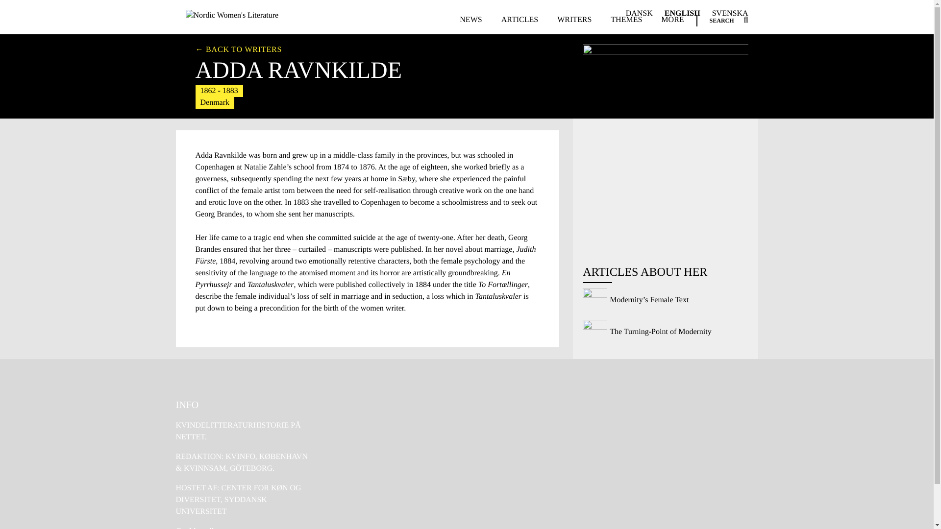 This screenshot has height=529, width=941. Describe the element at coordinates (198, 528) in the screenshot. I see `Cookie policy` at that location.